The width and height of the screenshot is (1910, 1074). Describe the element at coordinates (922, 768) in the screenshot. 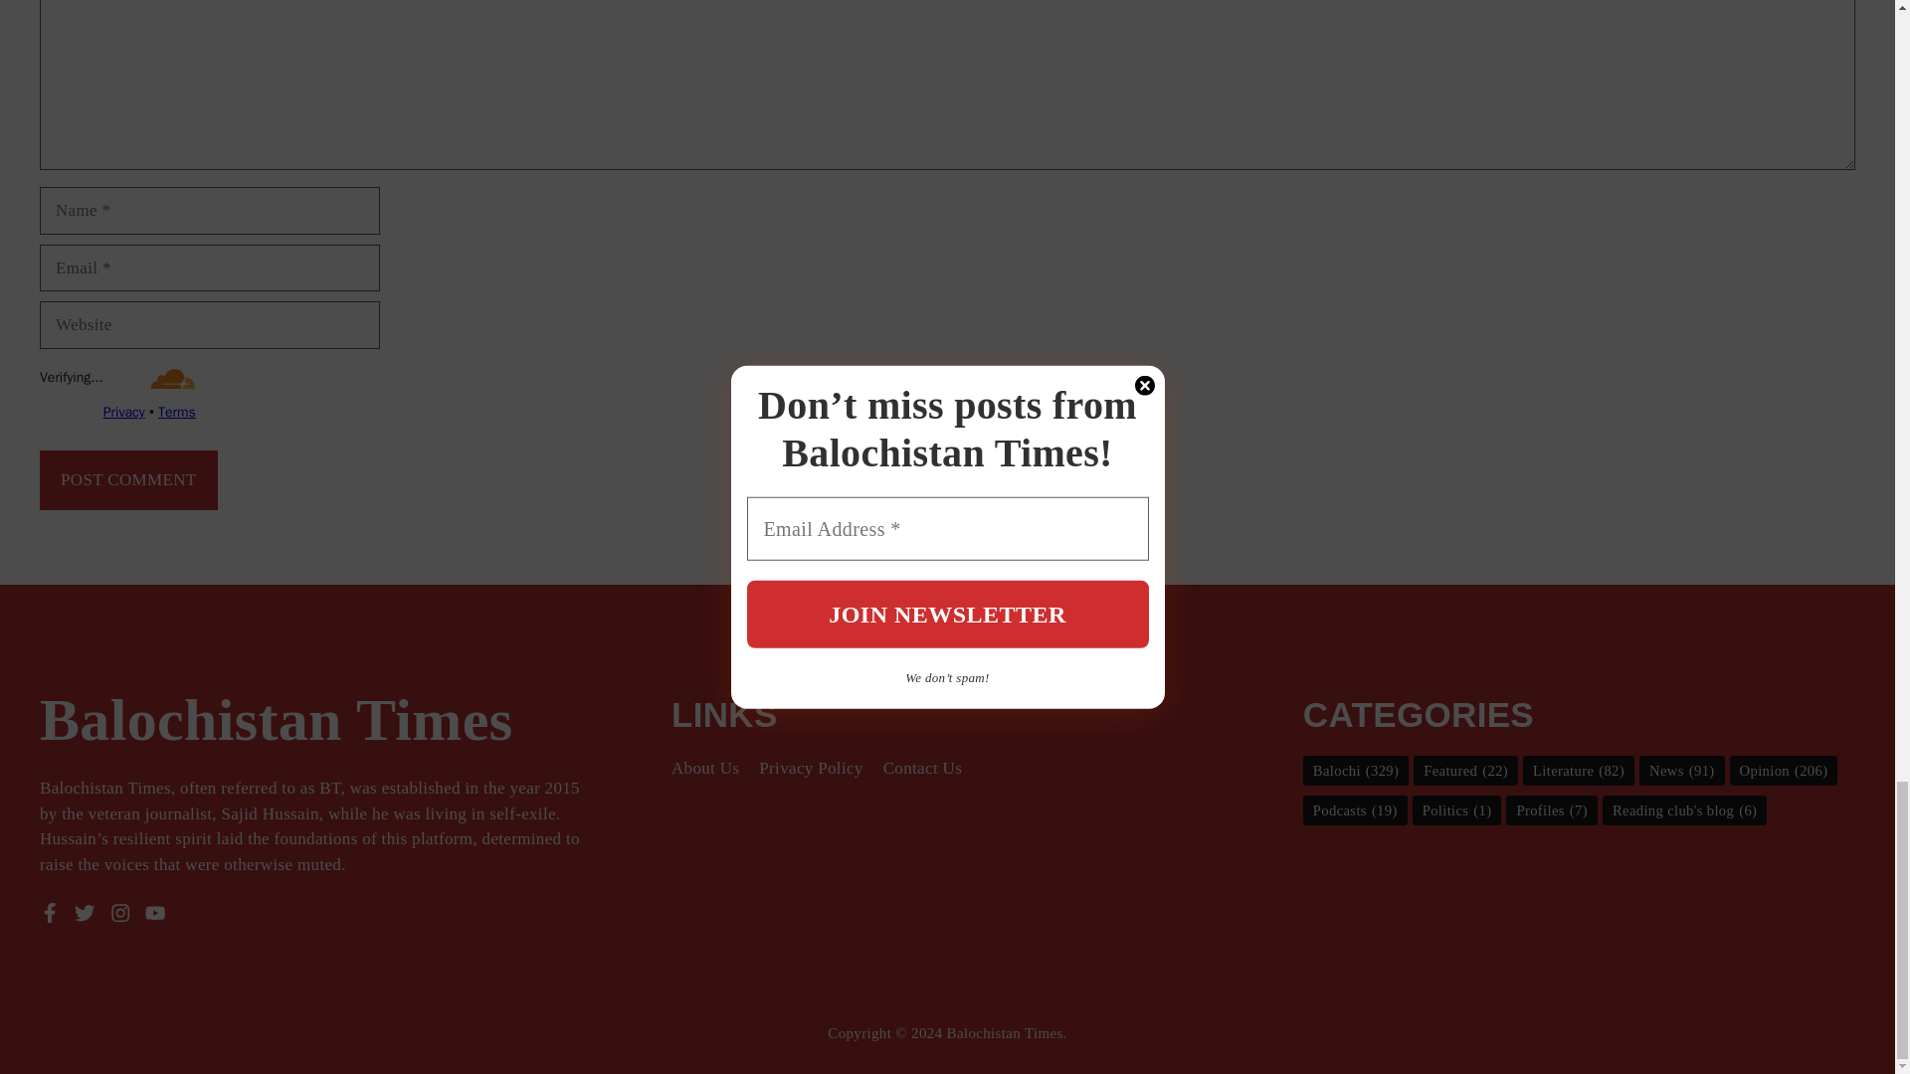

I see `Contact Us` at that location.